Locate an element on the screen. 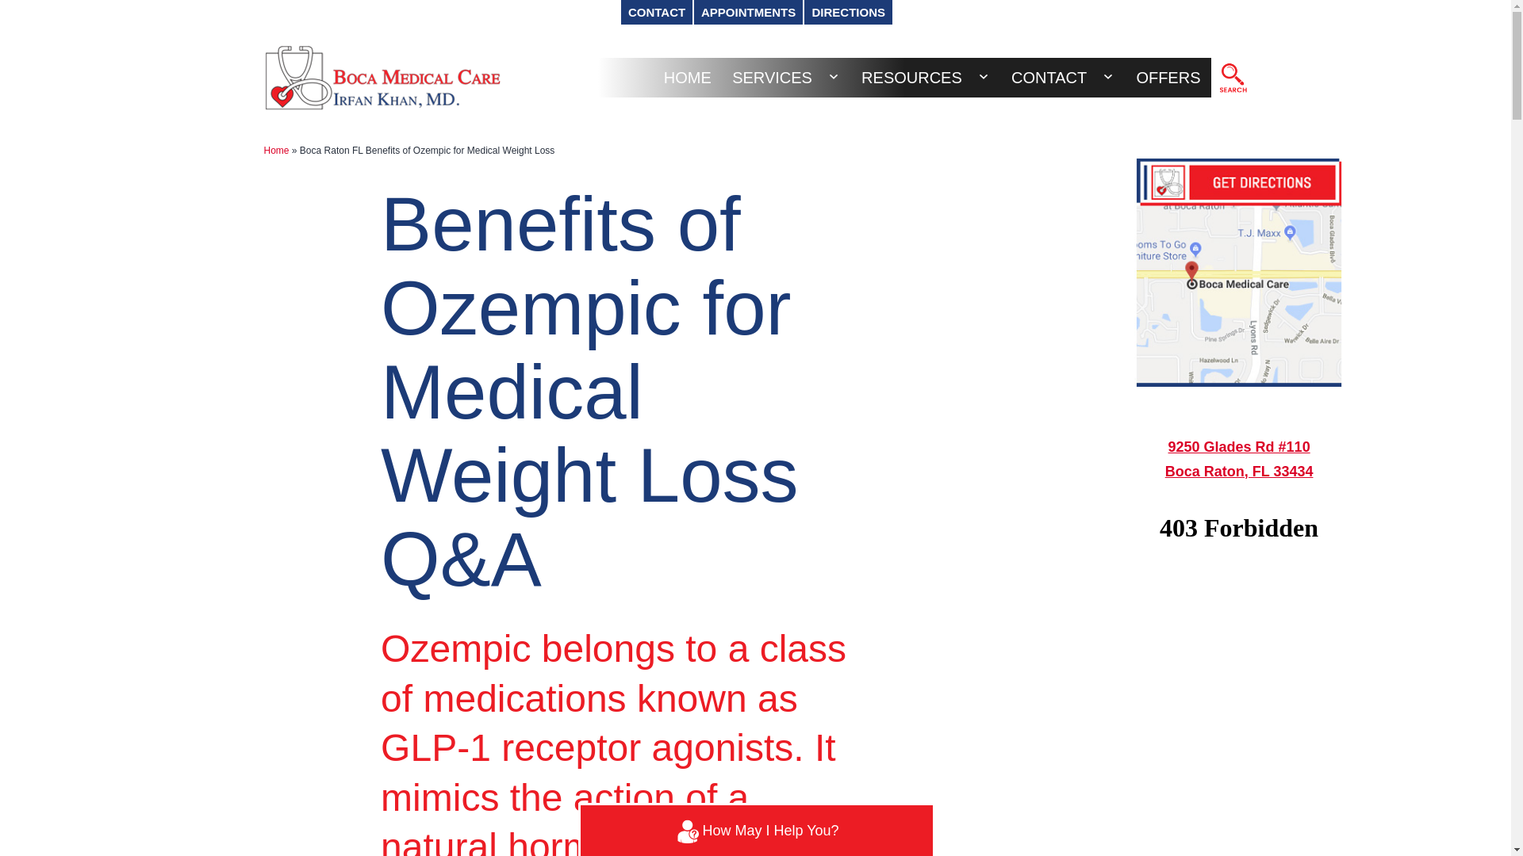 The image size is (1523, 856). CONTACT is located at coordinates (657, 13).